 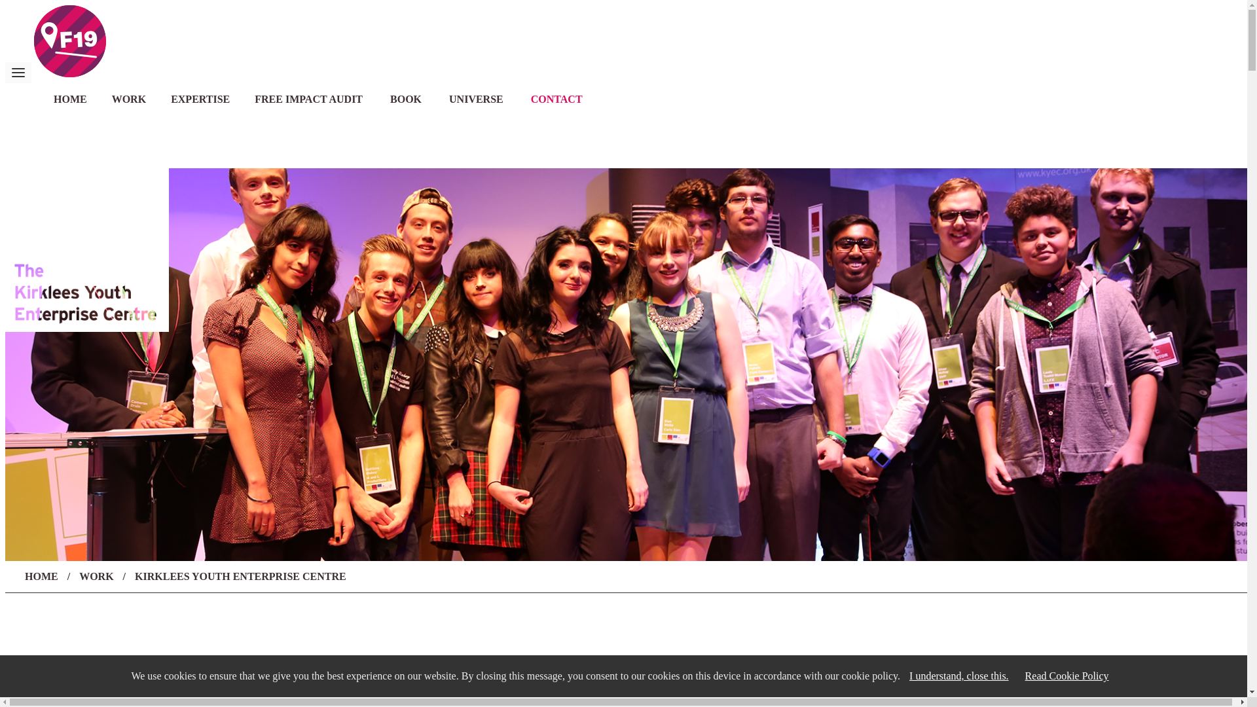 I want to click on KIRKLEES YOUTH ENTERPRISE CENTRE, so click(x=240, y=576).